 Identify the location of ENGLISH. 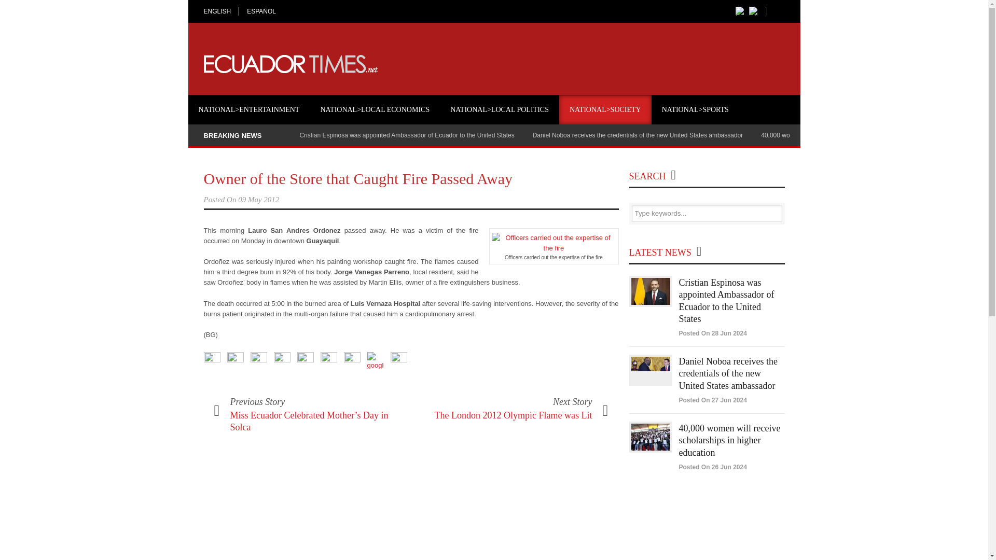
(221, 11).